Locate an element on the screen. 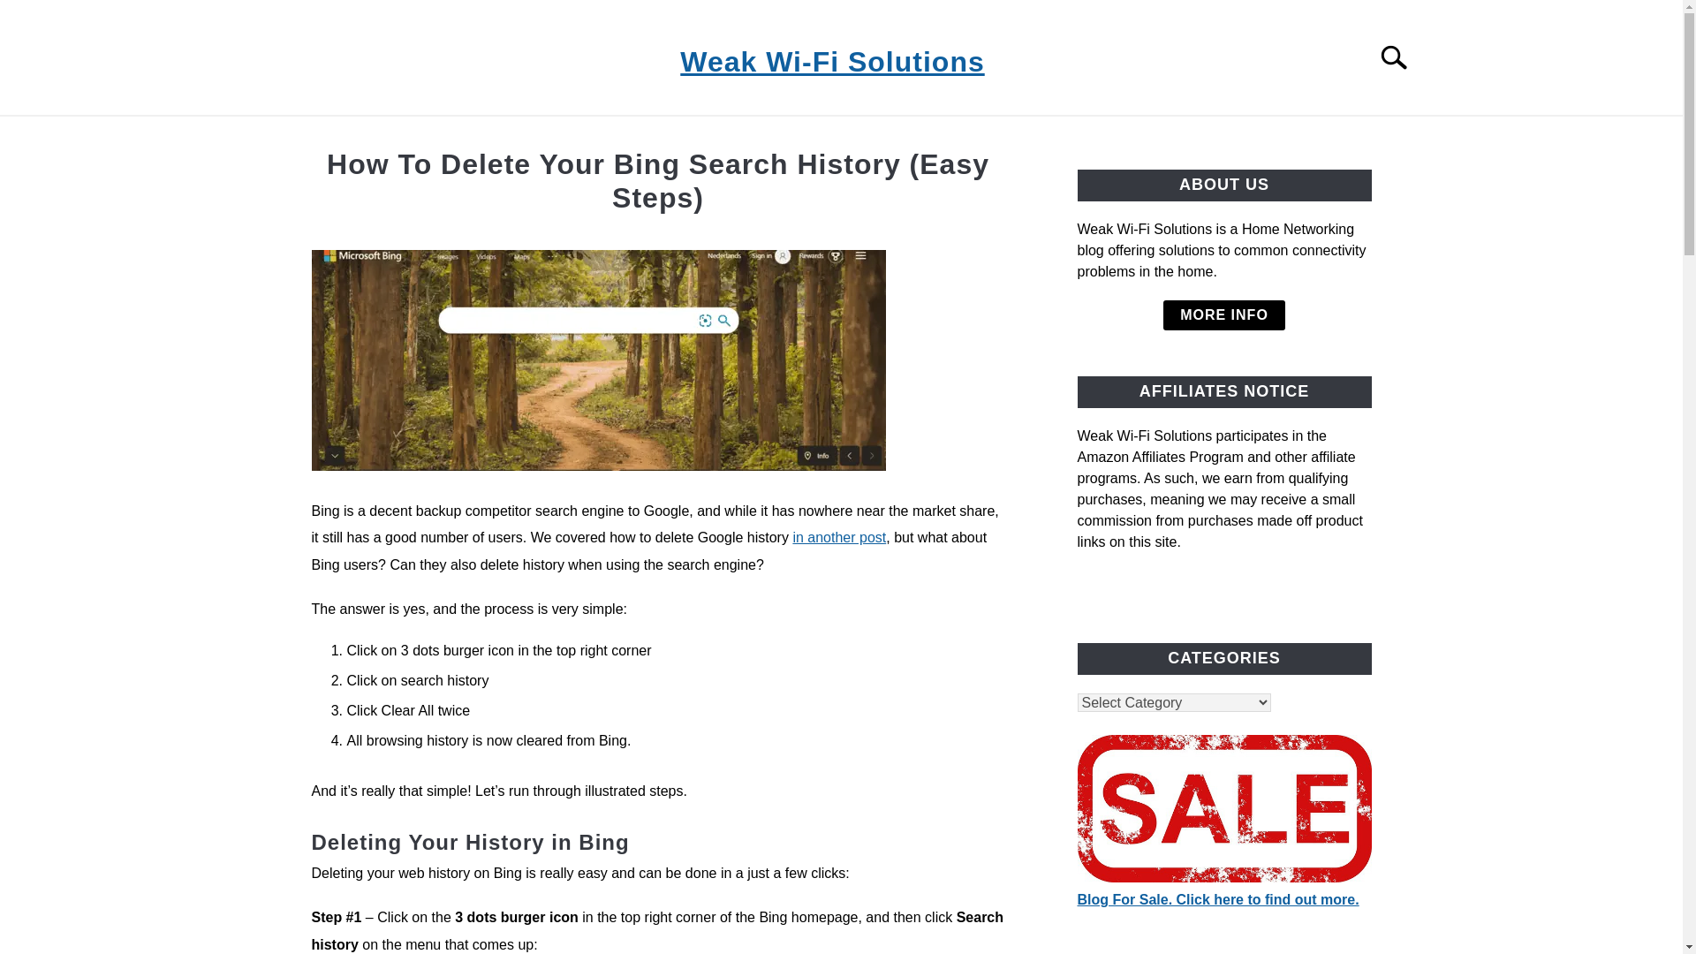  Search is located at coordinates (1401, 57).